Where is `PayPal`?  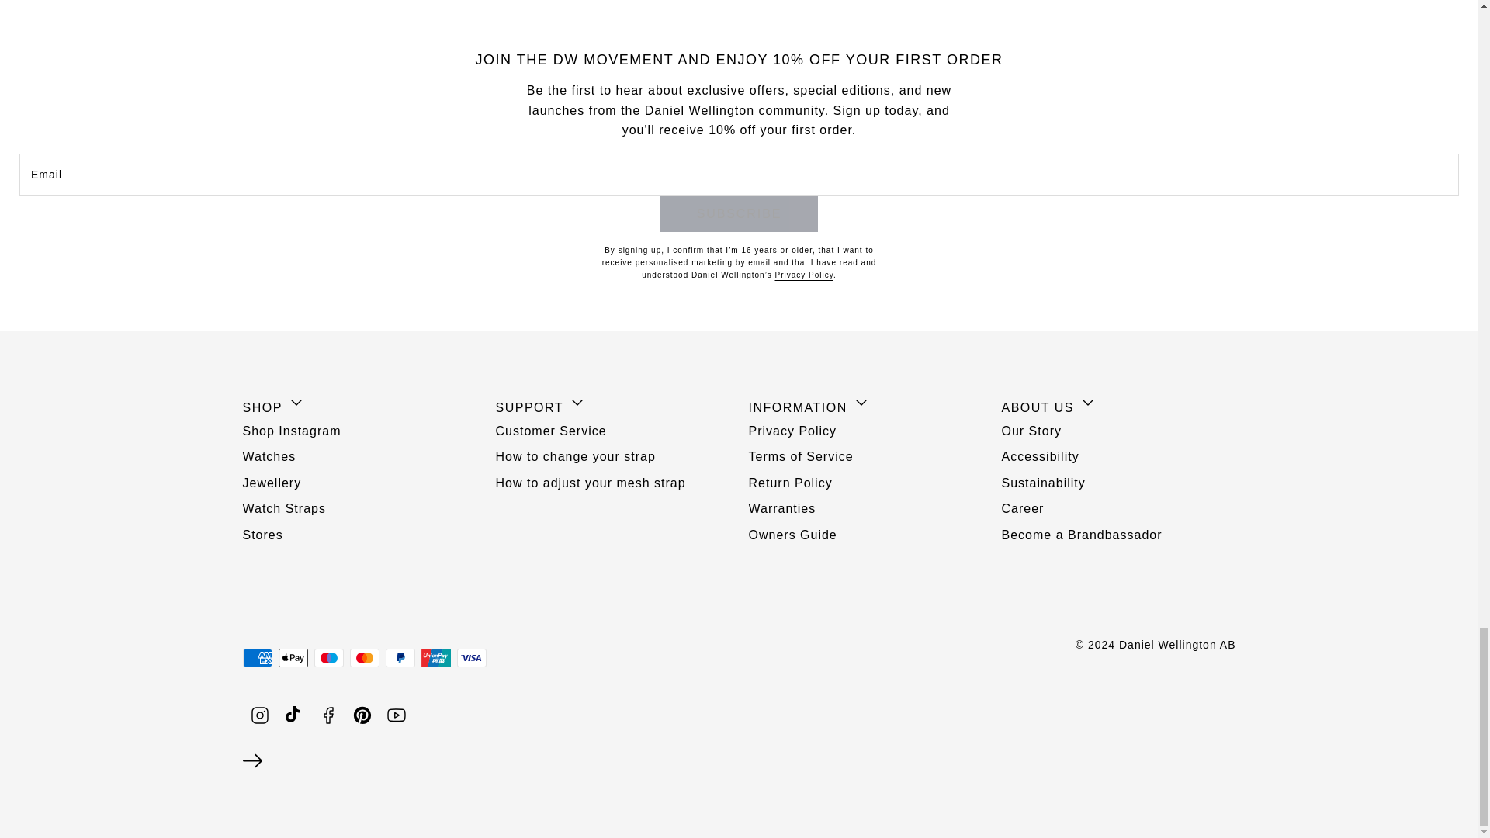 PayPal is located at coordinates (399, 657).